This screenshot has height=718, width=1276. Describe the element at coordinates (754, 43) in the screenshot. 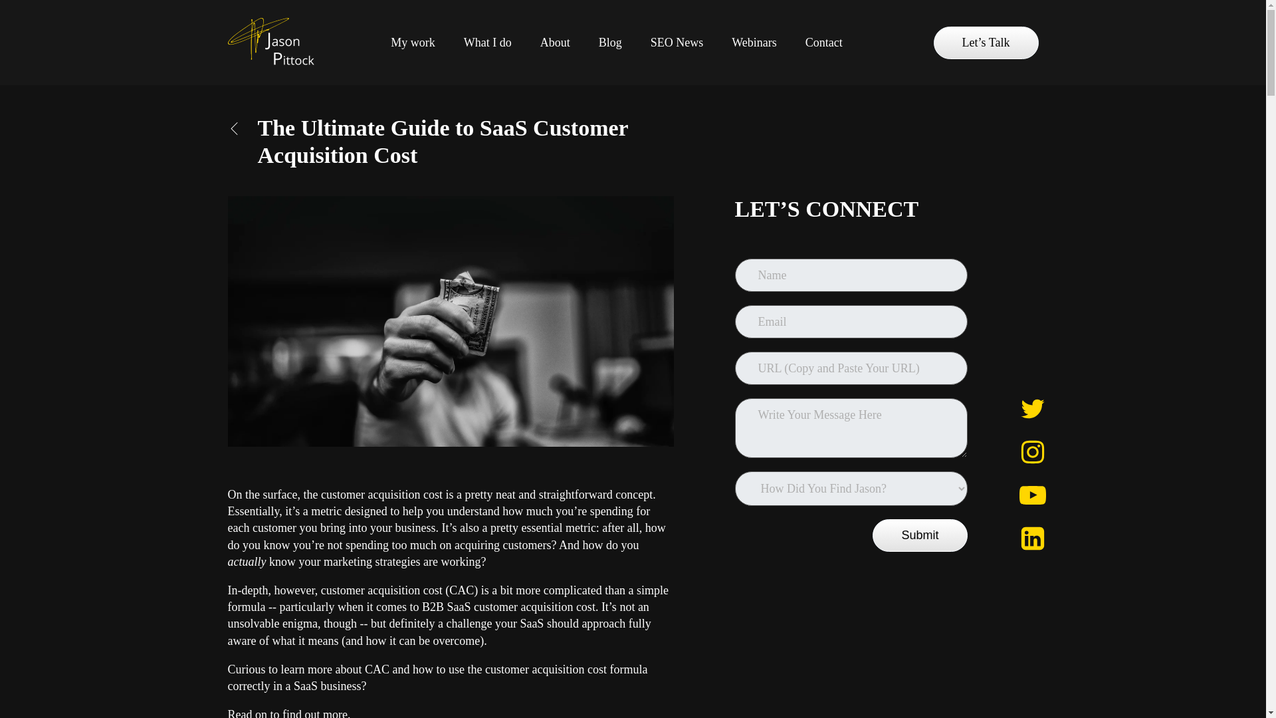

I see `Webinars` at that location.